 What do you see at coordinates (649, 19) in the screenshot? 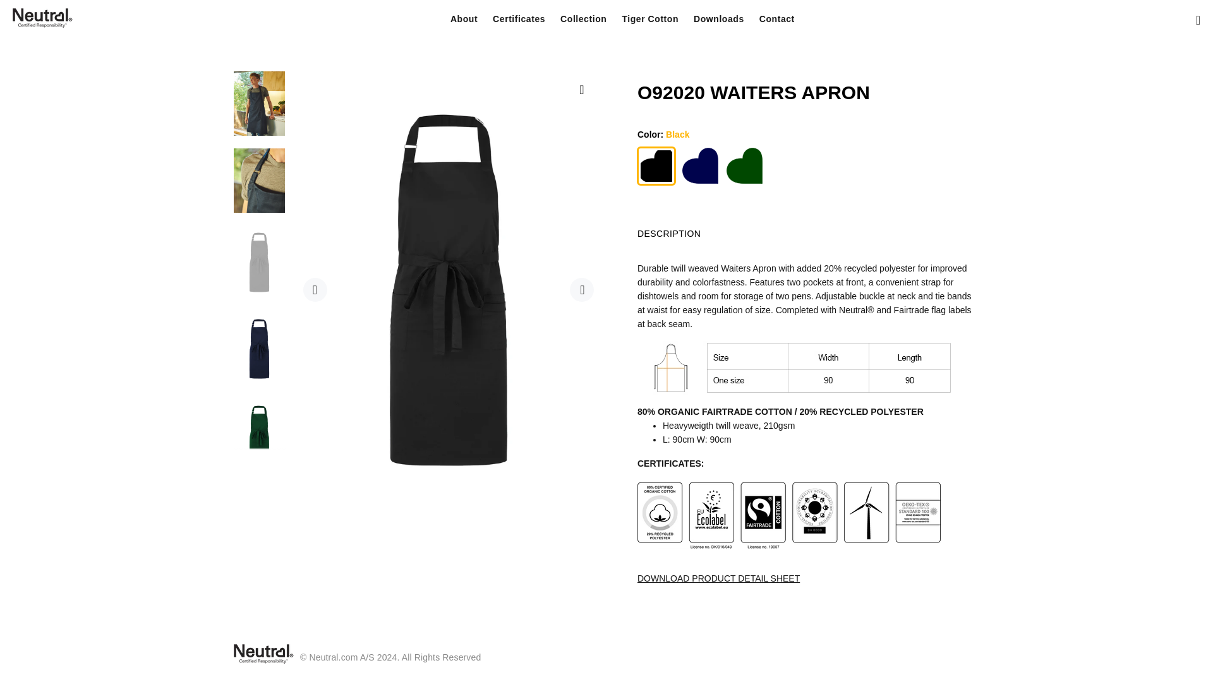
I see `Tiger Cotton` at bounding box center [649, 19].